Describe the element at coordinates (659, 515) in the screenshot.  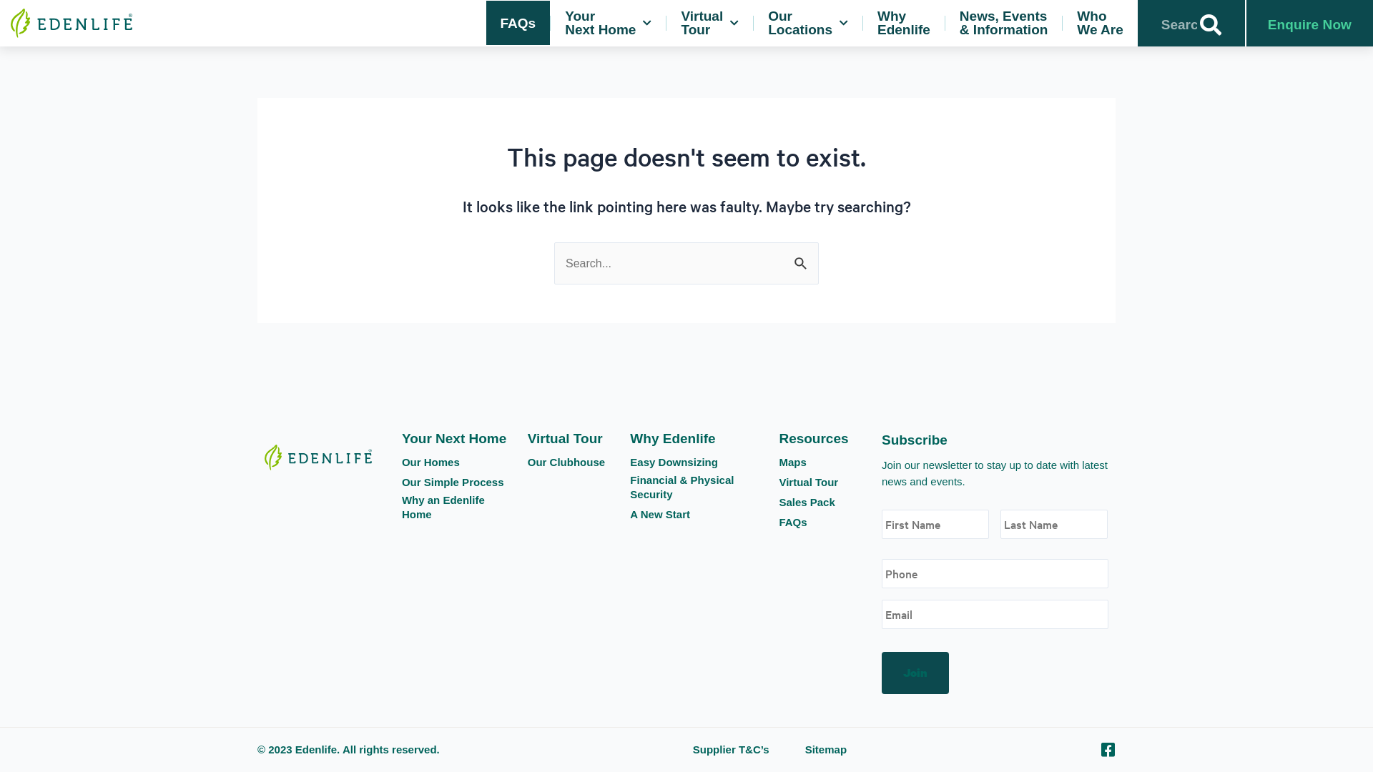
I see `A New Start` at that location.